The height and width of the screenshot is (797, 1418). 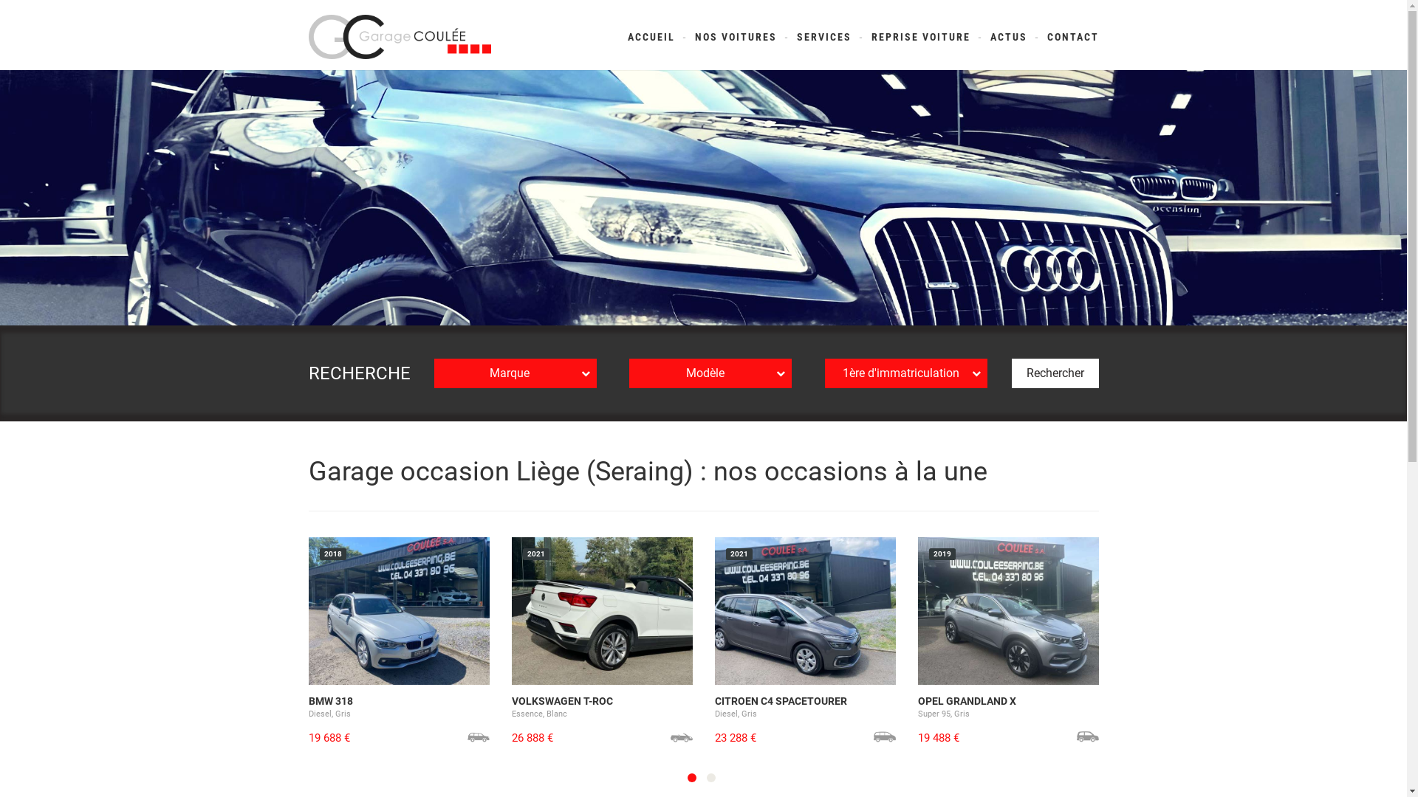 I want to click on CITROEN C4 SPACETOURER, so click(x=781, y=701).